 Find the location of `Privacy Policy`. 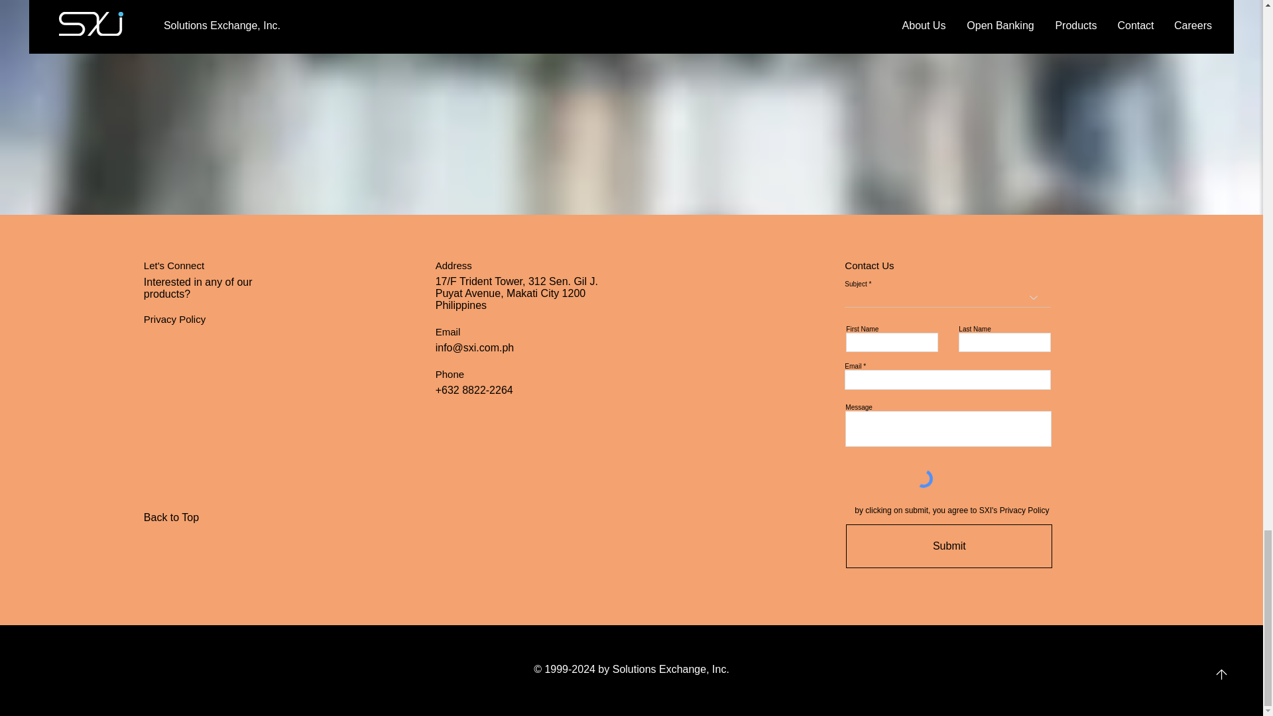

Privacy Policy is located at coordinates (174, 320).